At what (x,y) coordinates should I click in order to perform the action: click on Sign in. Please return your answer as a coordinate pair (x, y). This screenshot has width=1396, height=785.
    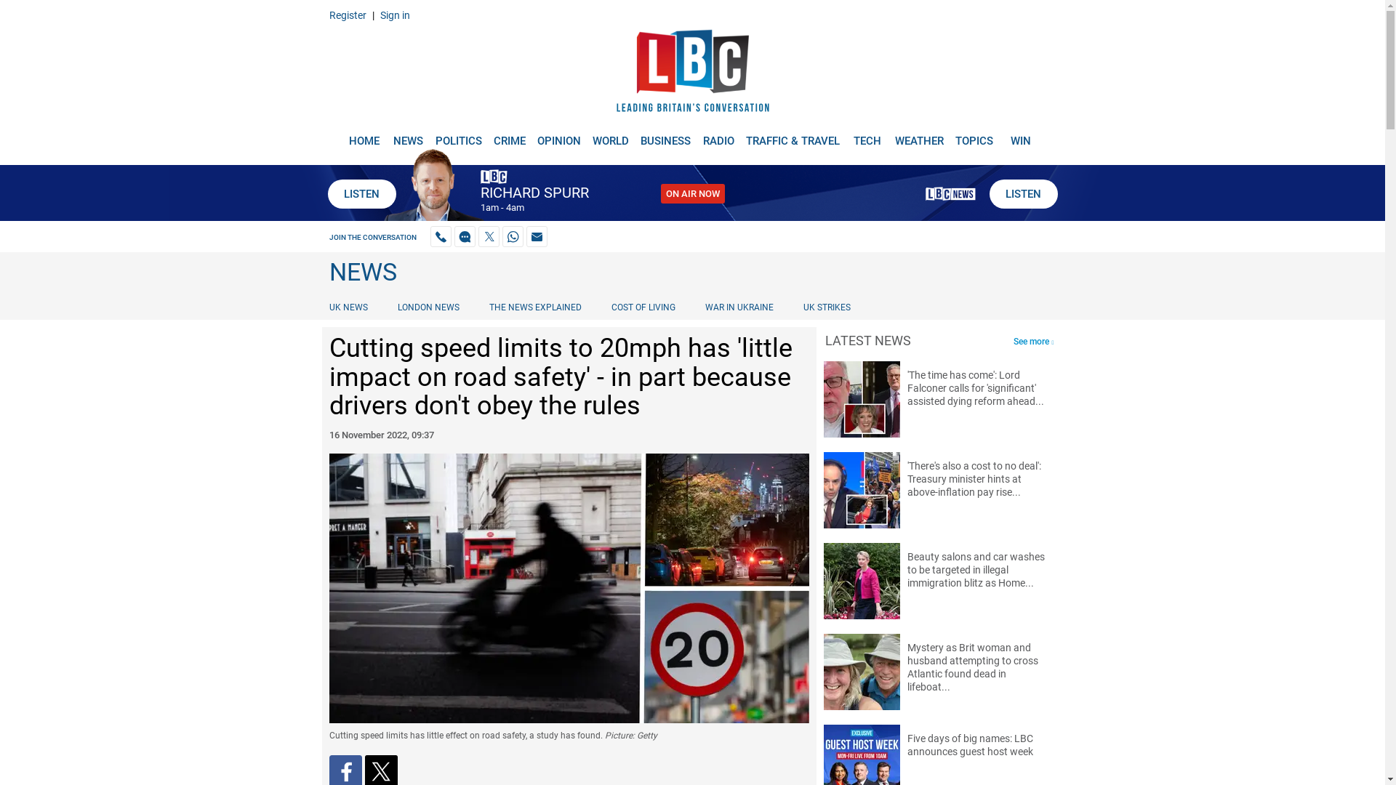
    Looking at the image, I should click on (394, 15).